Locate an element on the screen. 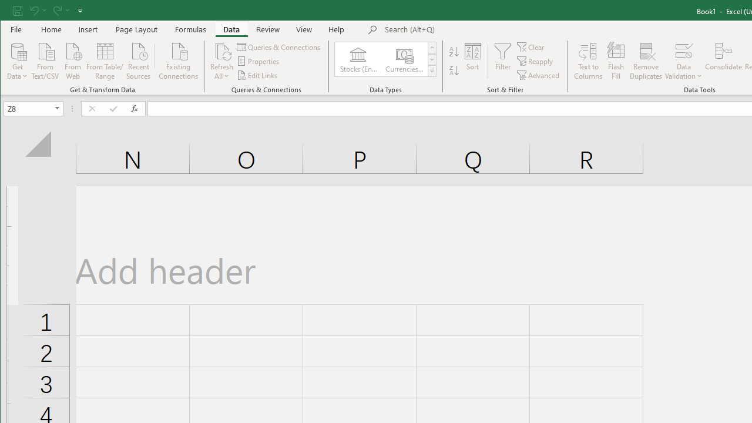 The height and width of the screenshot is (423, 752). Home is located at coordinates (52, 29).